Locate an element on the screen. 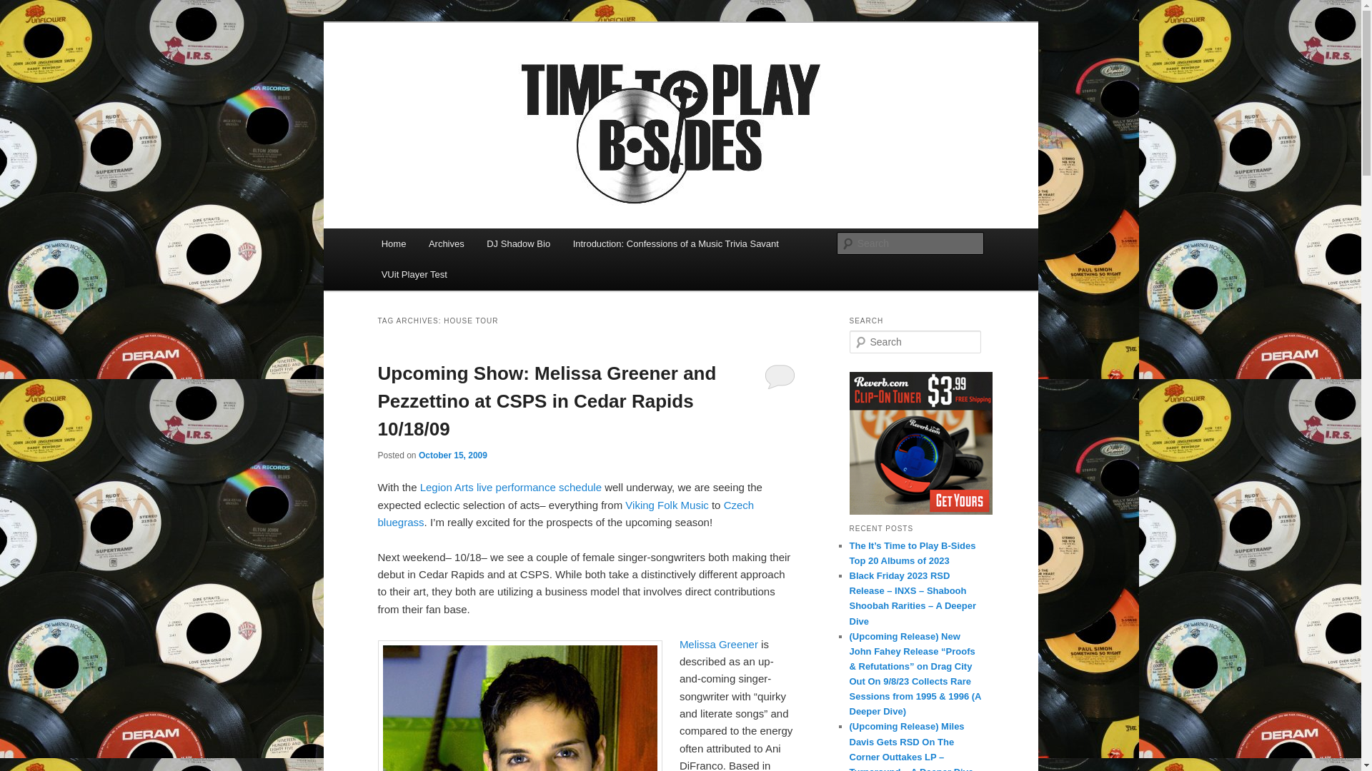 The height and width of the screenshot is (771, 1372). Czech bluegrass is located at coordinates (565, 513).